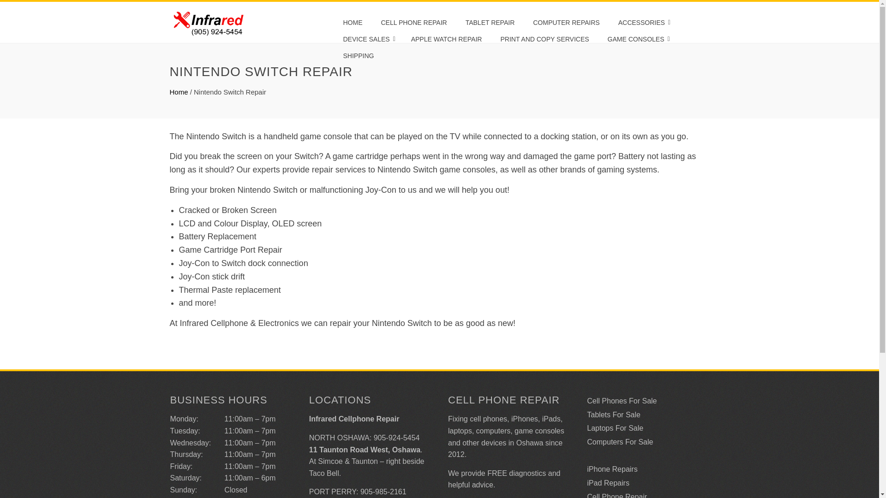  I want to click on iPhone Repairs, so click(612, 469).